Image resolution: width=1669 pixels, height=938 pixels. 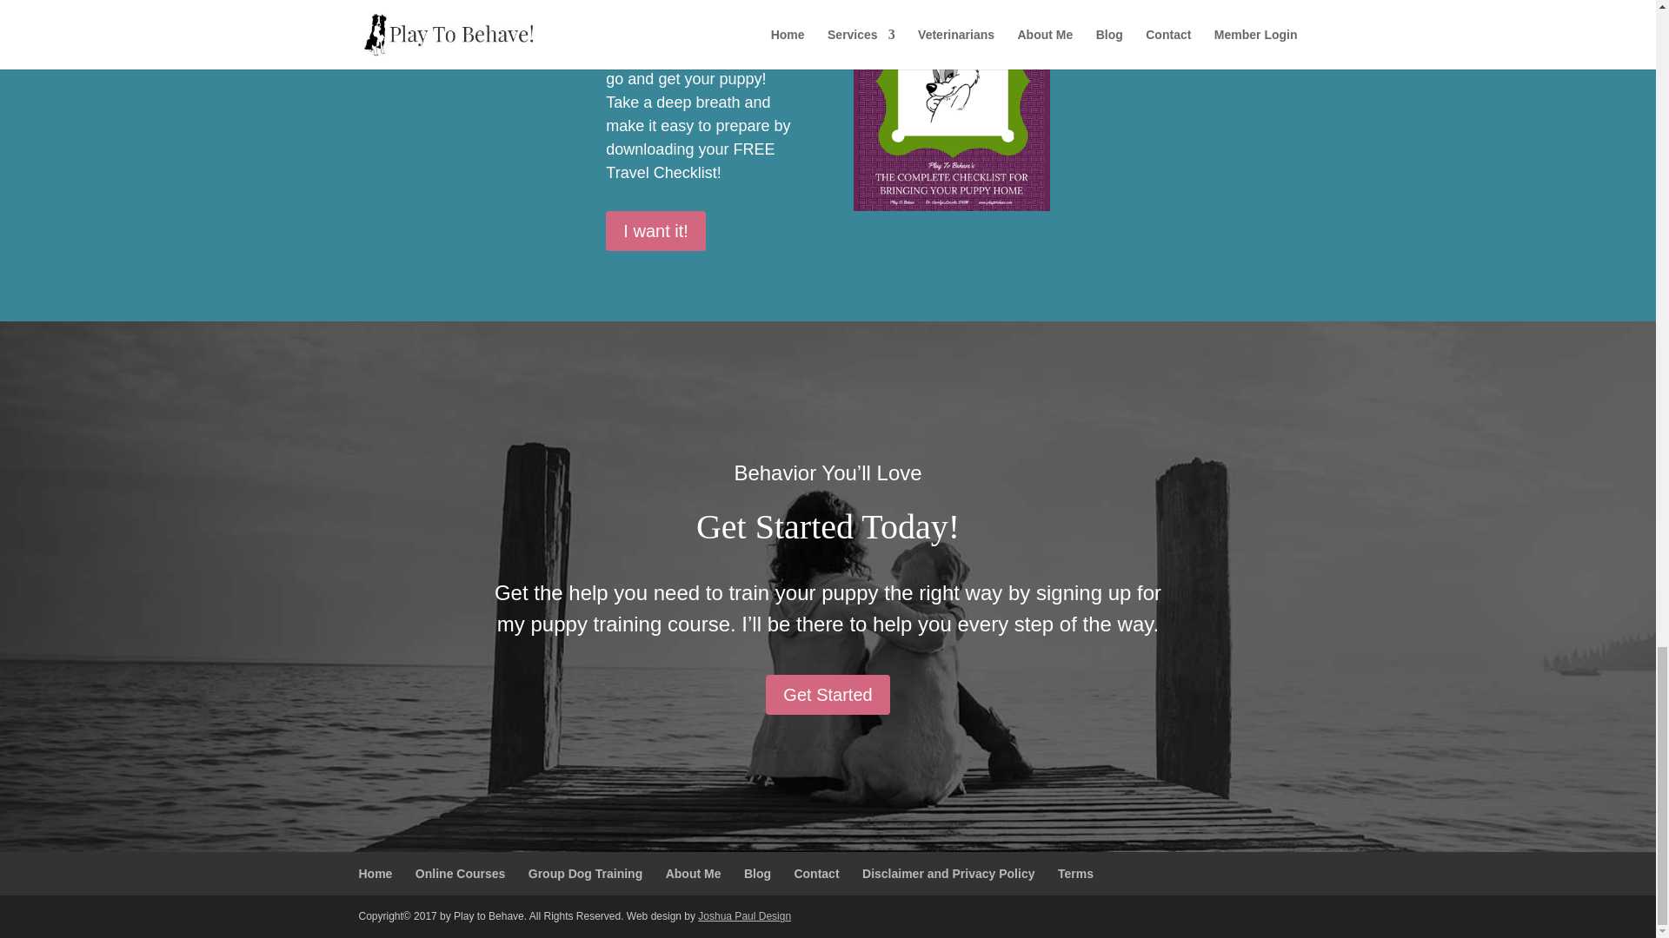 I want to click on Puppy Training Guide, so click(x=951, y=106).